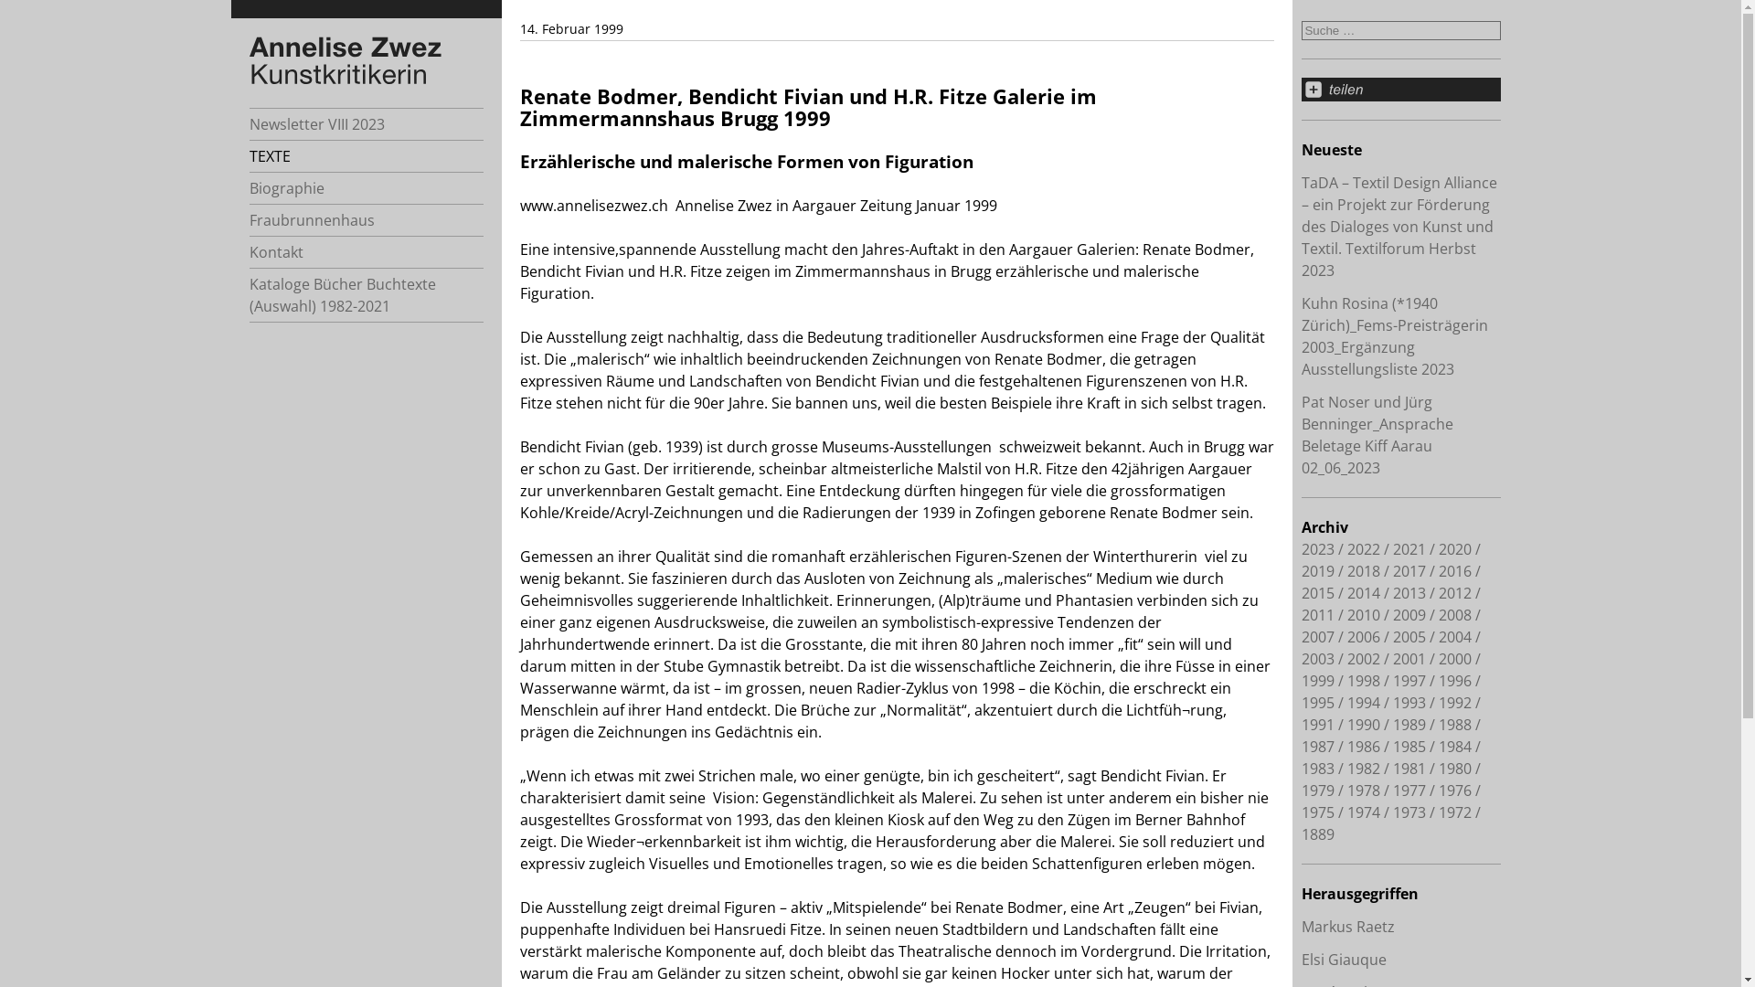 The height and width of the screenshot is (987, 1755). I want to click on 2017, so click(1409, 571).